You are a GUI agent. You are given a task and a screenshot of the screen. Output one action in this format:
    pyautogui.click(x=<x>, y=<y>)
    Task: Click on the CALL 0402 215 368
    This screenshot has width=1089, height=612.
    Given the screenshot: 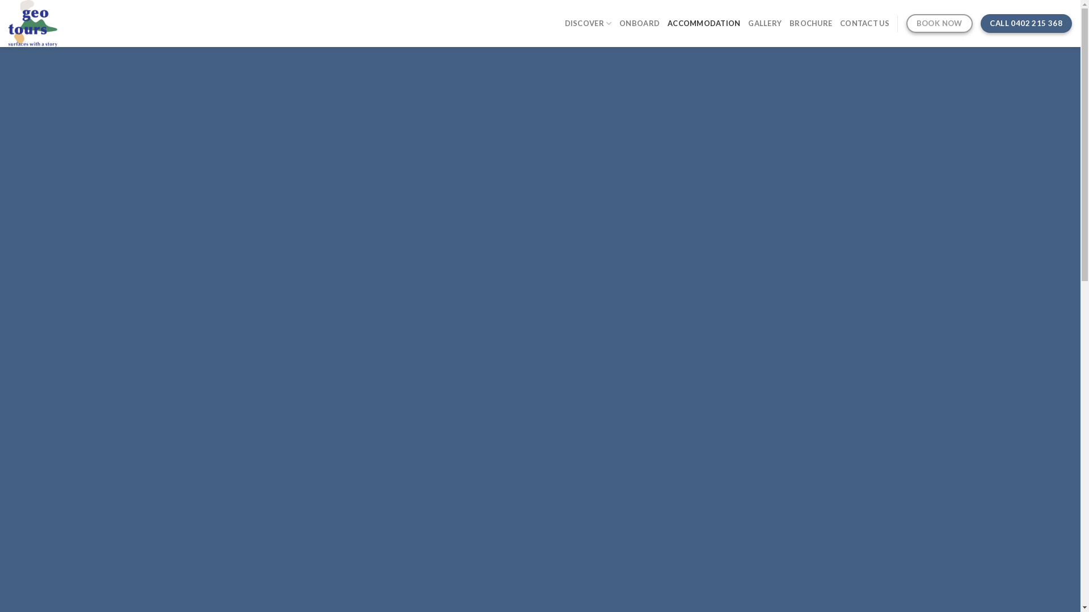 What is the action you would take?
    pyautogui.click(x=1027, y=24)
    